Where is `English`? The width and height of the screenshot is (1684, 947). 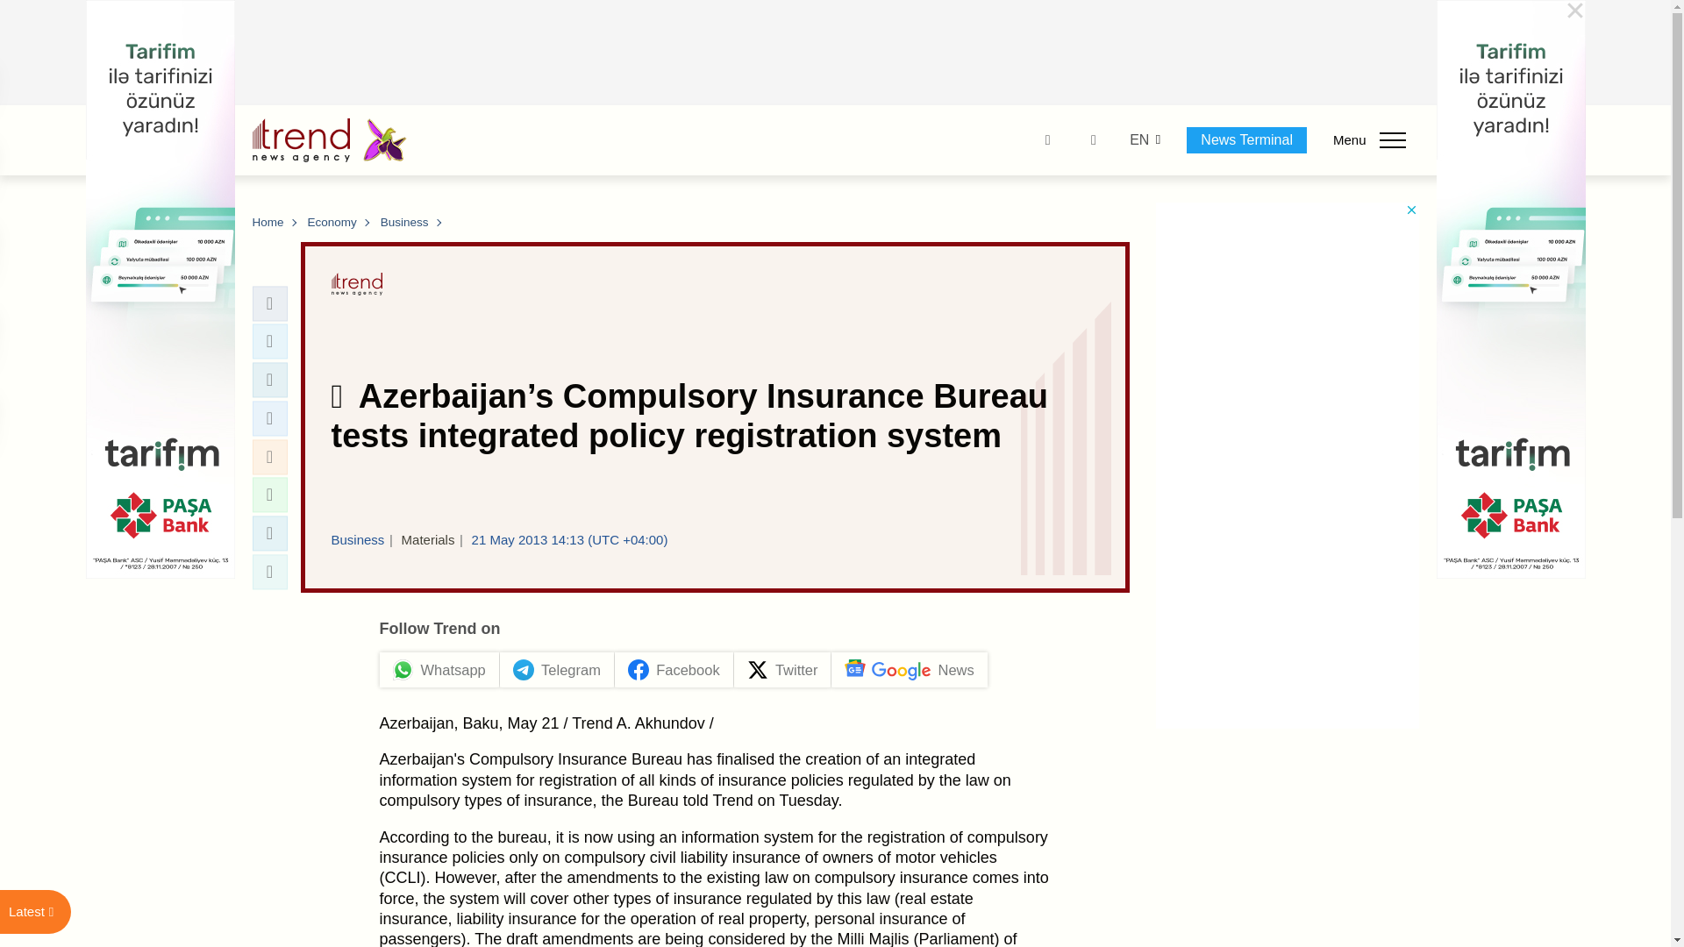
English is located at coordinates (1138, 140).